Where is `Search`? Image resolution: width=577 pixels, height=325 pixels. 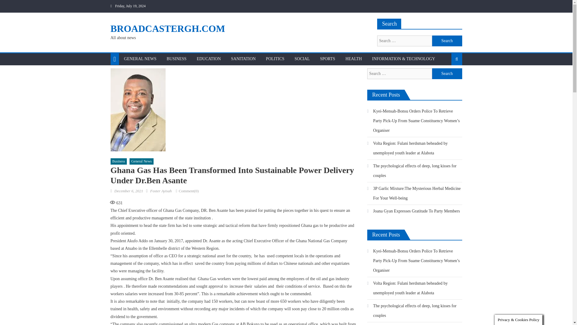
Search is located at coordinates (447, 78).